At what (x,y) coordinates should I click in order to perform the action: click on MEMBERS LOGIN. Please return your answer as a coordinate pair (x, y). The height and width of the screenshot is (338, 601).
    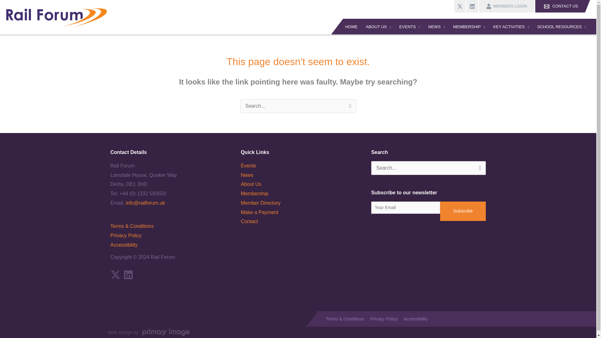
    Looking at the image, I should click on (506, 6).